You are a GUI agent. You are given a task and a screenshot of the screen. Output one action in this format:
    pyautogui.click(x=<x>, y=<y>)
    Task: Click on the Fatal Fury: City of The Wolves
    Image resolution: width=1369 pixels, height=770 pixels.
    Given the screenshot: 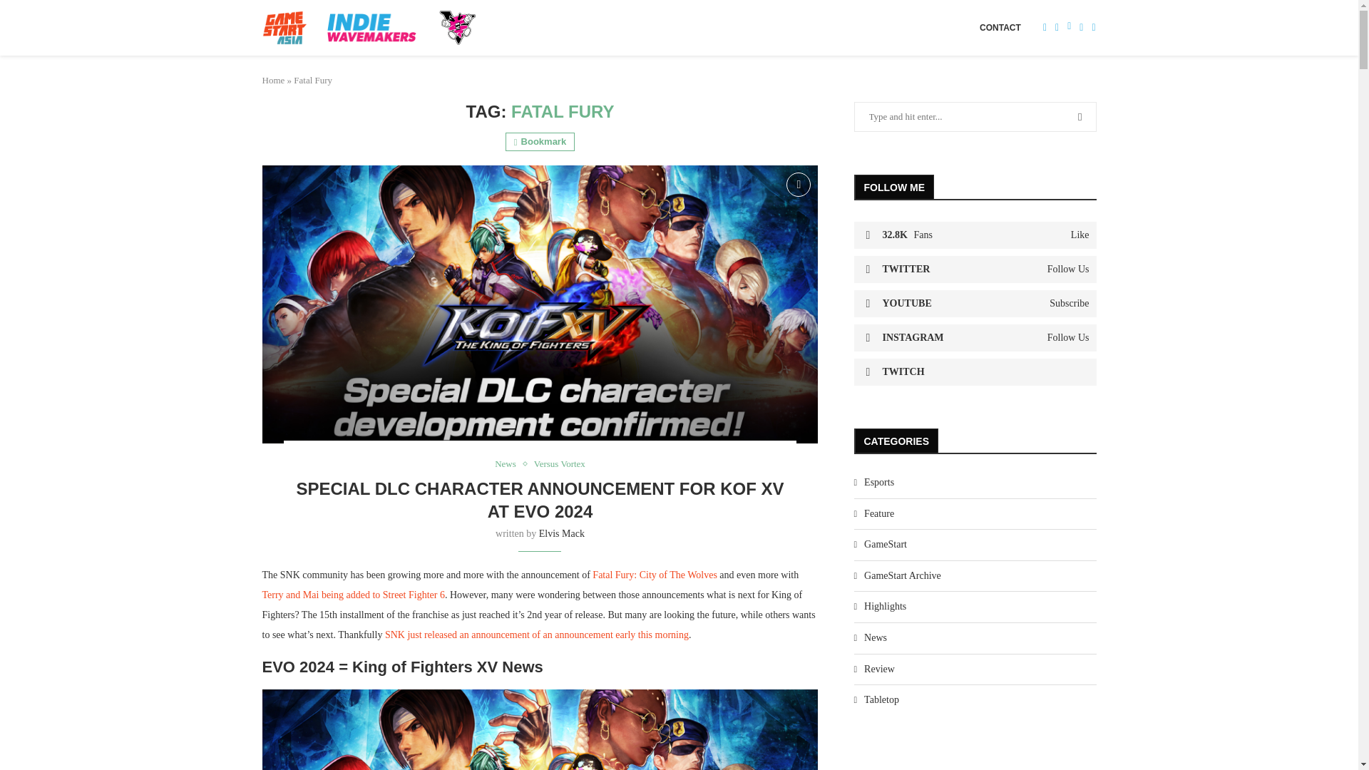 What is the action you would take?
    pyautogui.click(x=655, y=575)
    